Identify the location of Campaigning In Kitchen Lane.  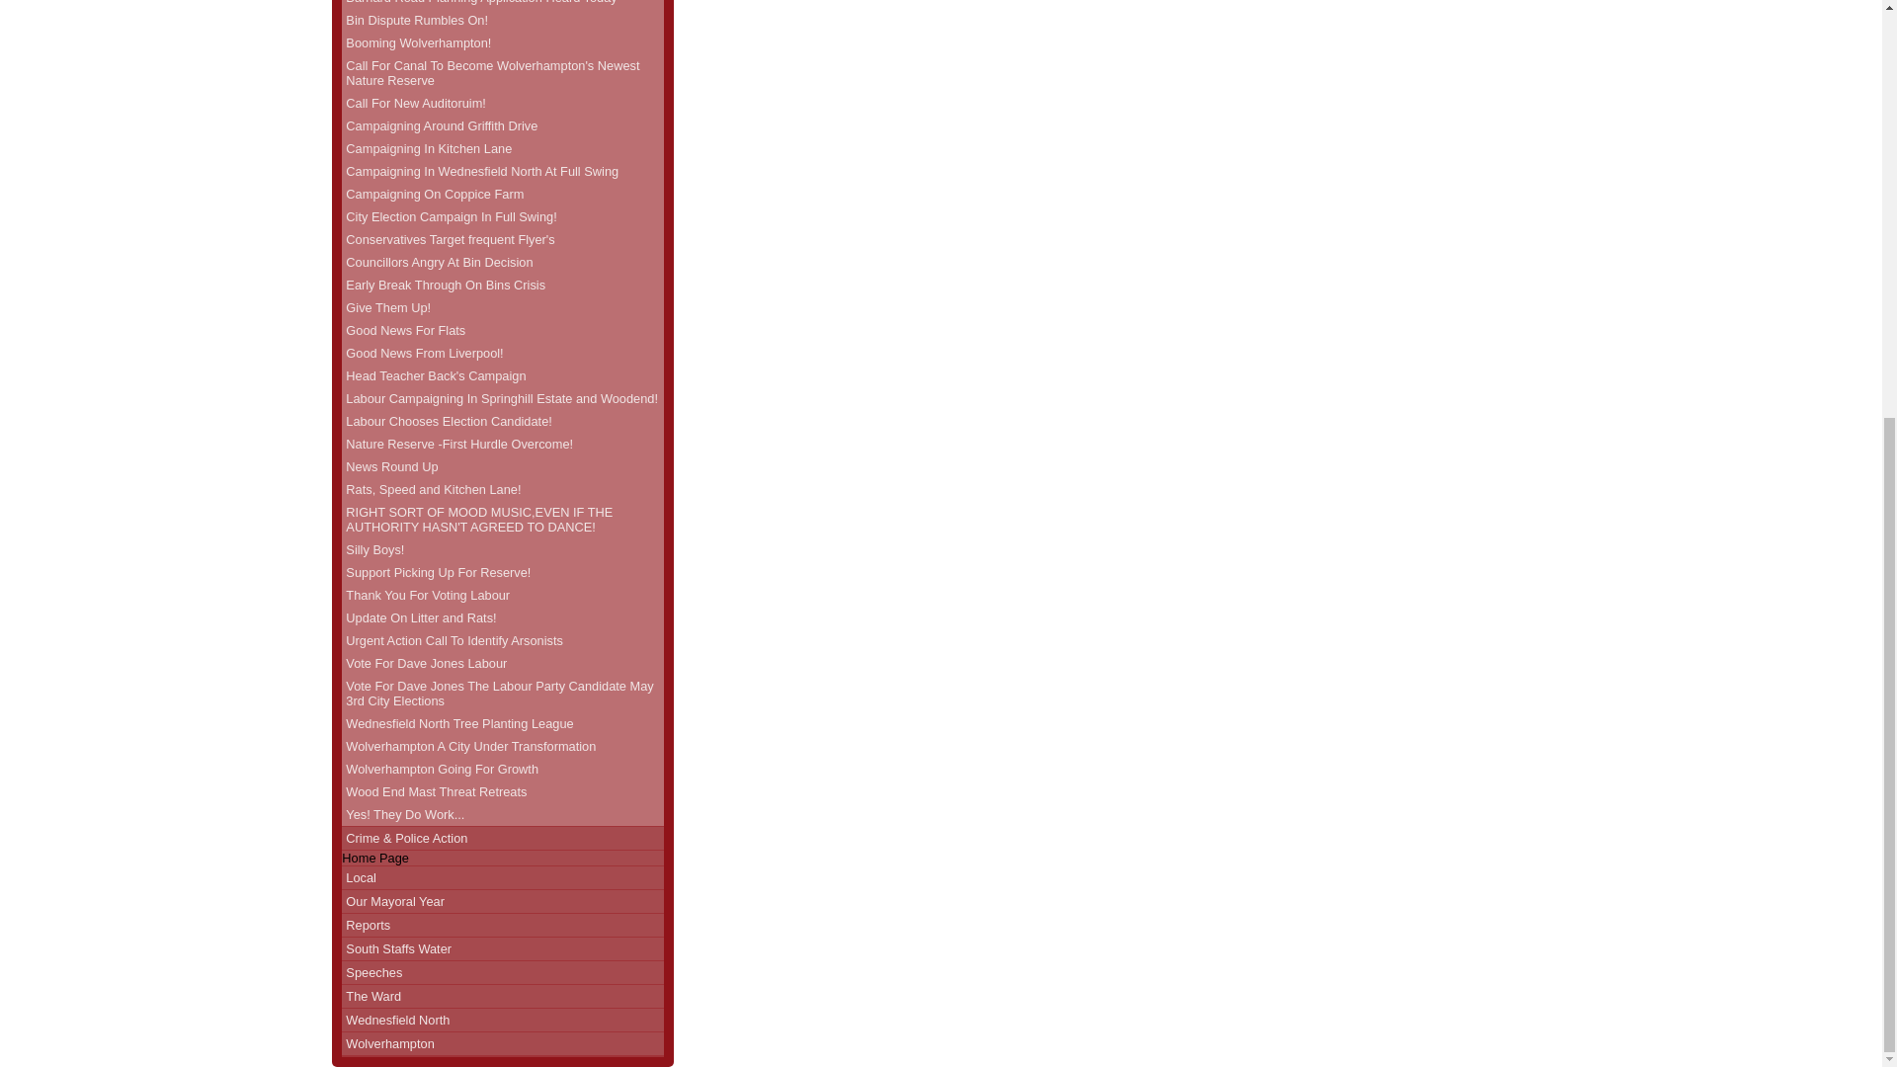
(502, 148).